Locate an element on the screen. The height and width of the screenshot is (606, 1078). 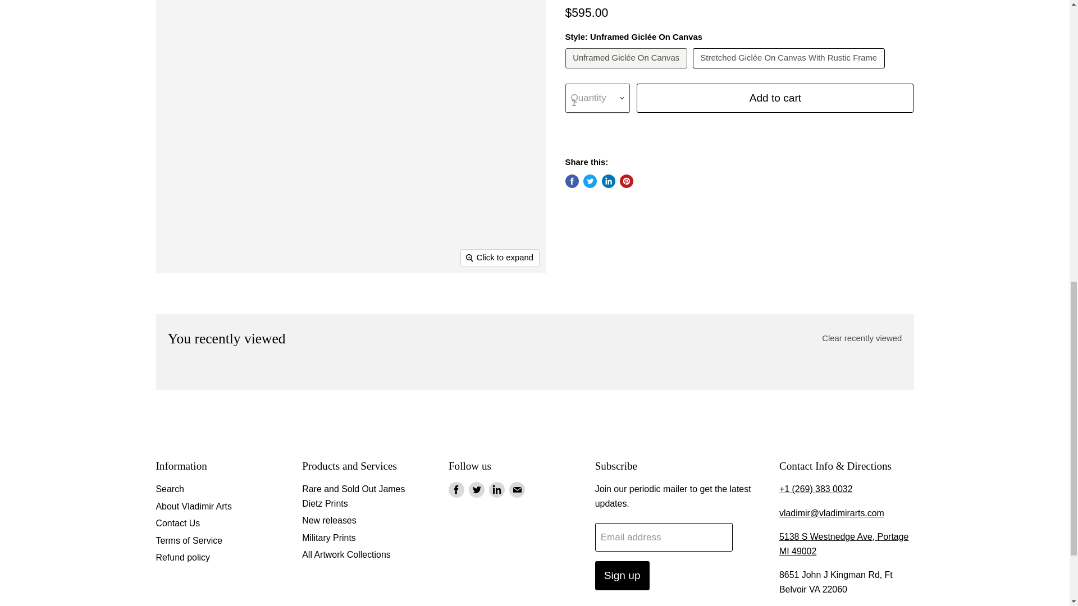
LinkedIn is located at coordinates (496, 489).